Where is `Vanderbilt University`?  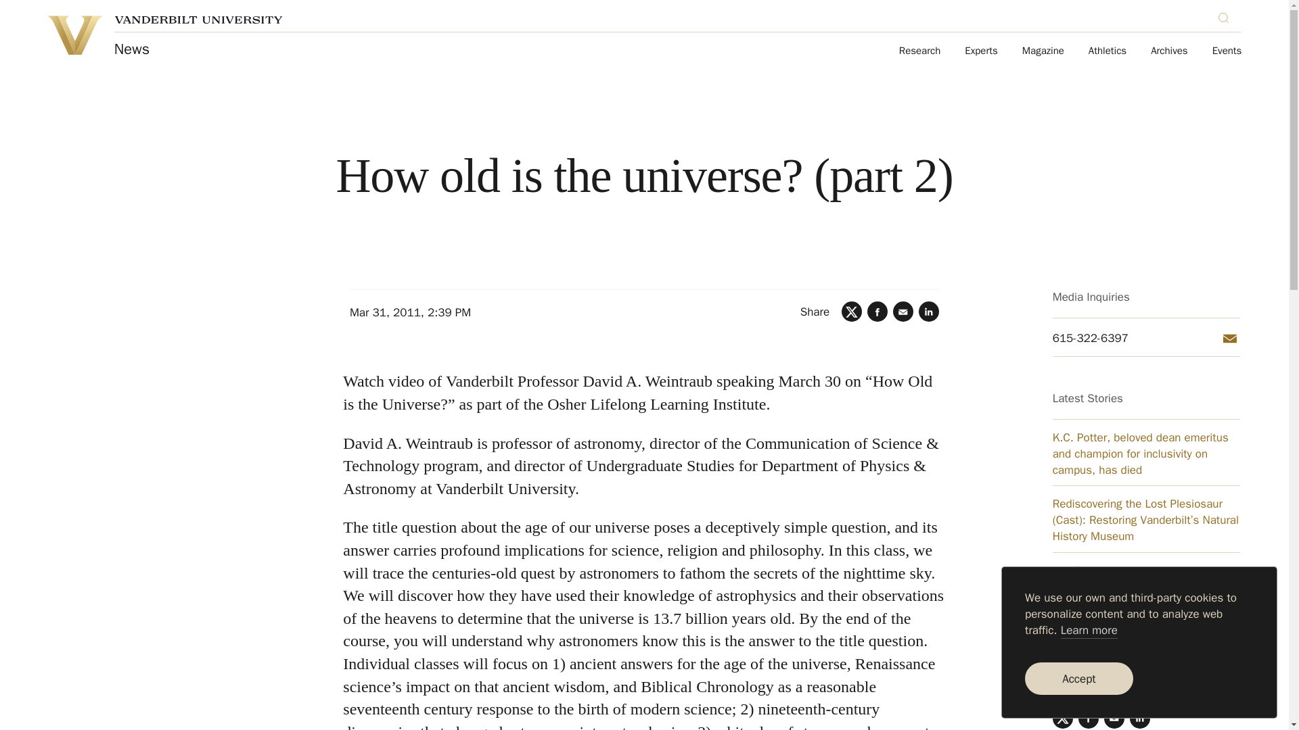
Vanderbilt University is located at coordinates (198, 19).